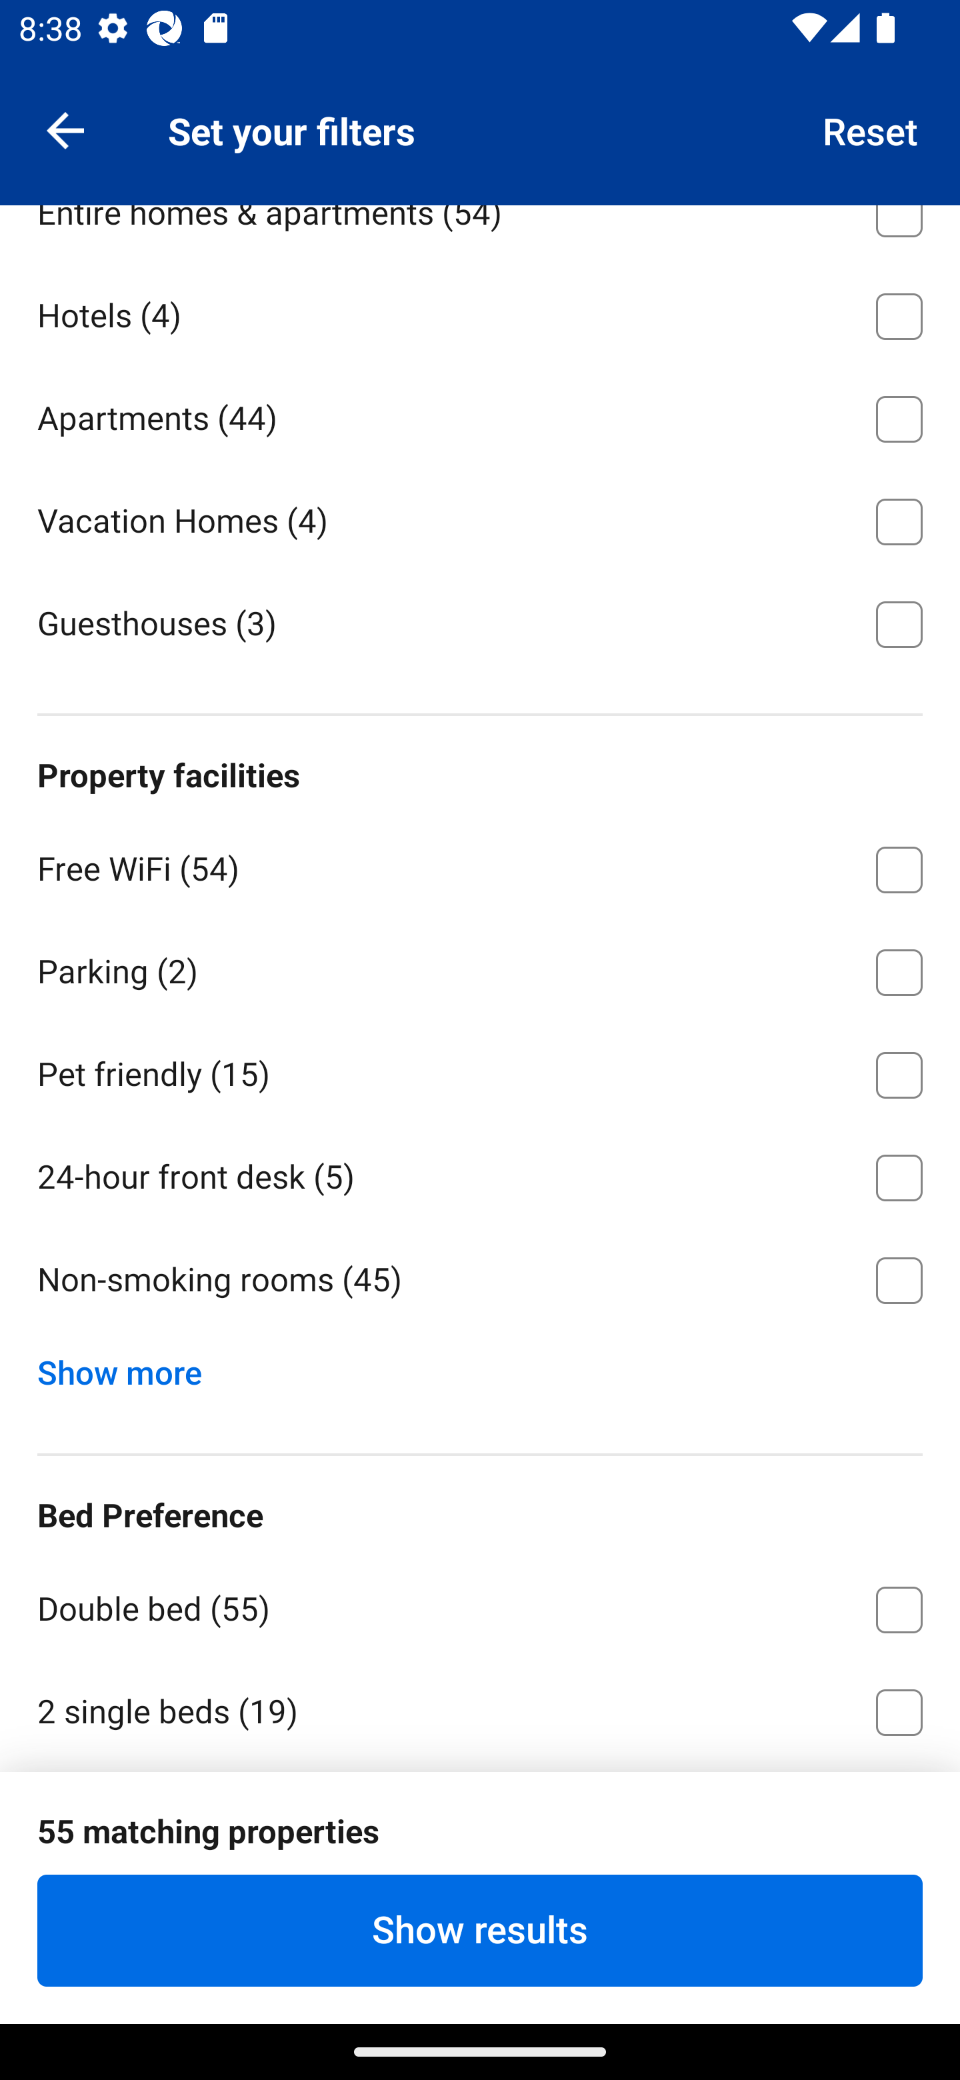 Image resolution: width=960 pixels, height=2080 pixels. Describe the element at coordinates (480, 968) in the screenshot. I see `Parking ⁦(2)` at that location.